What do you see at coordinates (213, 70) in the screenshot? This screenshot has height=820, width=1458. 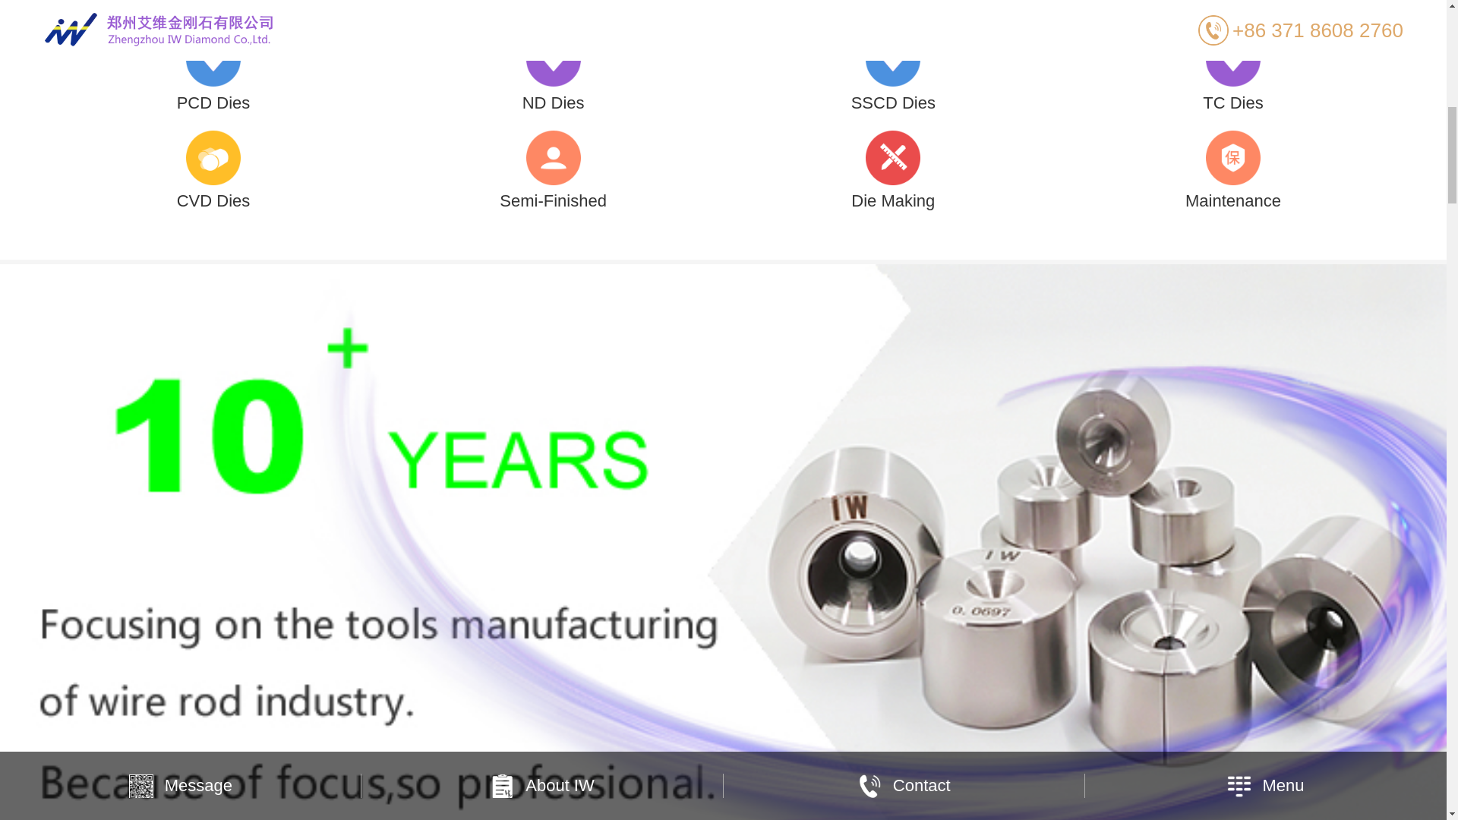 I see `PCD Dies` at bounding box center [213, 70].